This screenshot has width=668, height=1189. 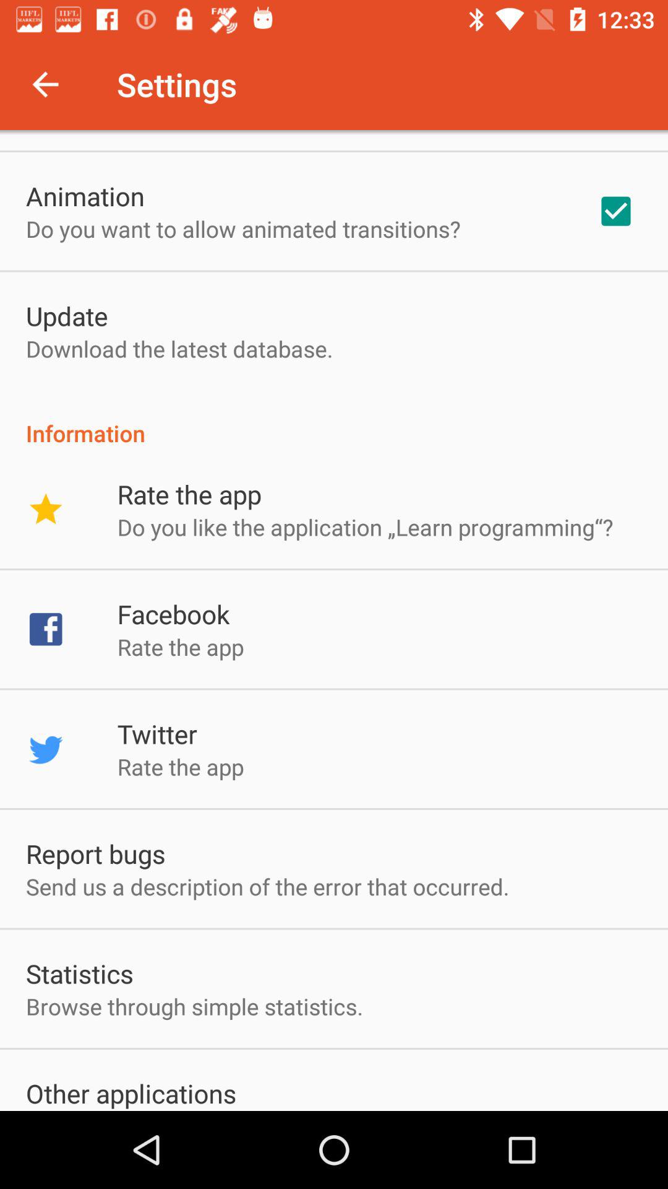 I want to click on turn off app above do you want, so click(x=85, y=196).